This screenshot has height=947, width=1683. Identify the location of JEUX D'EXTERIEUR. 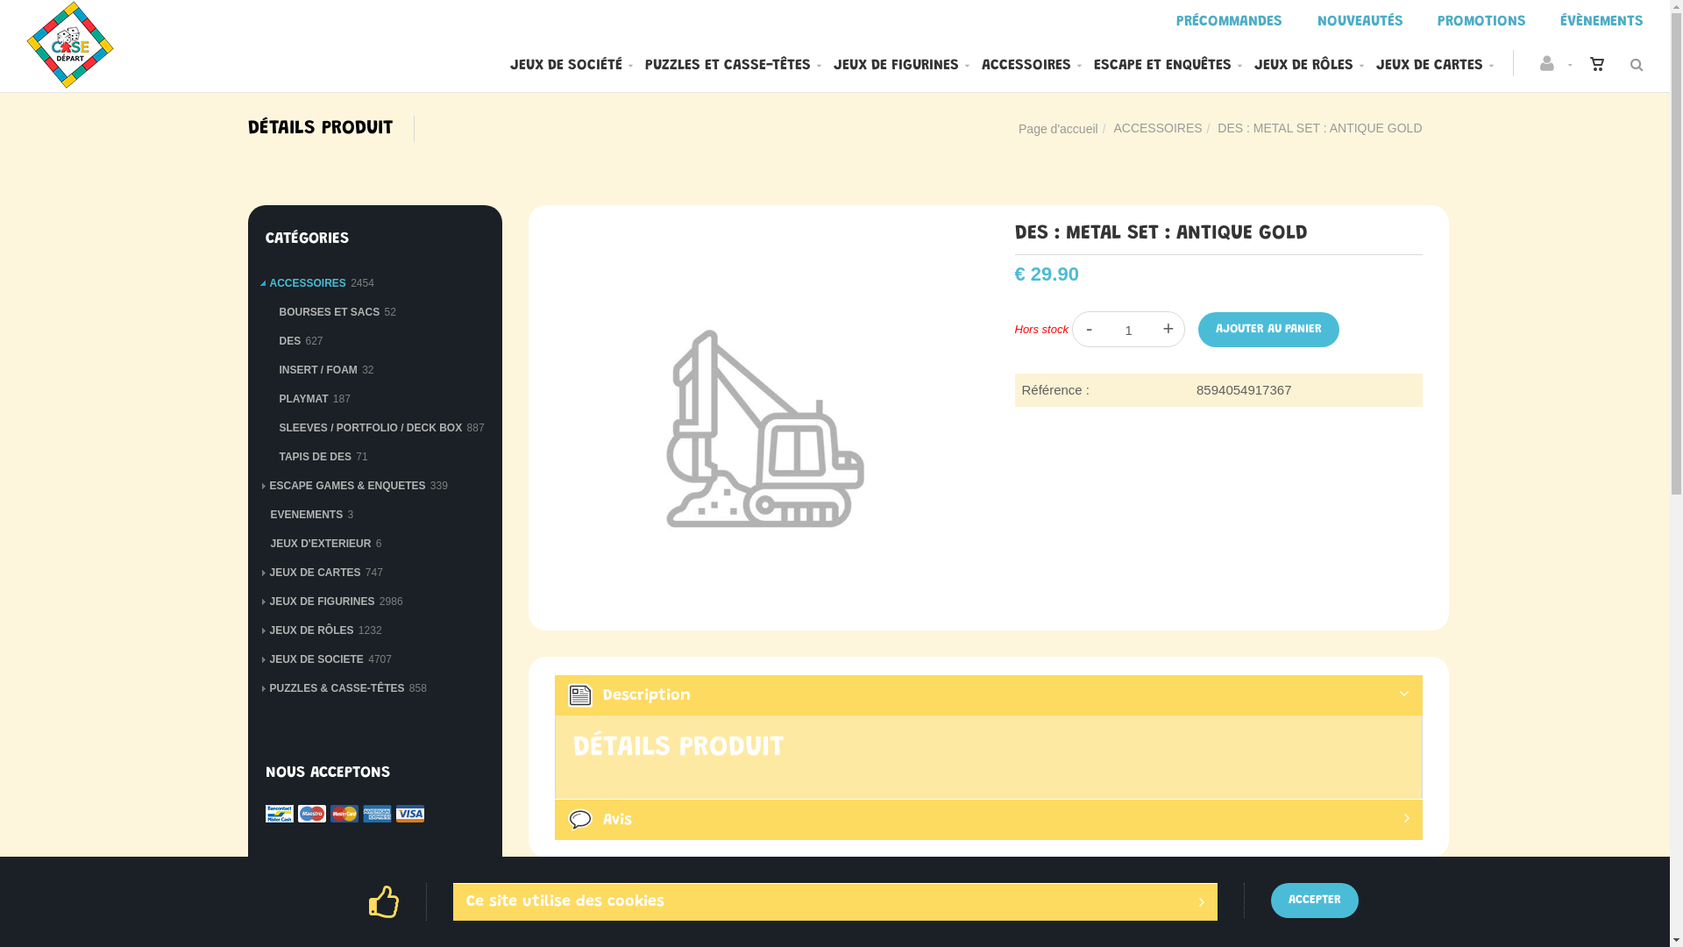
(321, 544).